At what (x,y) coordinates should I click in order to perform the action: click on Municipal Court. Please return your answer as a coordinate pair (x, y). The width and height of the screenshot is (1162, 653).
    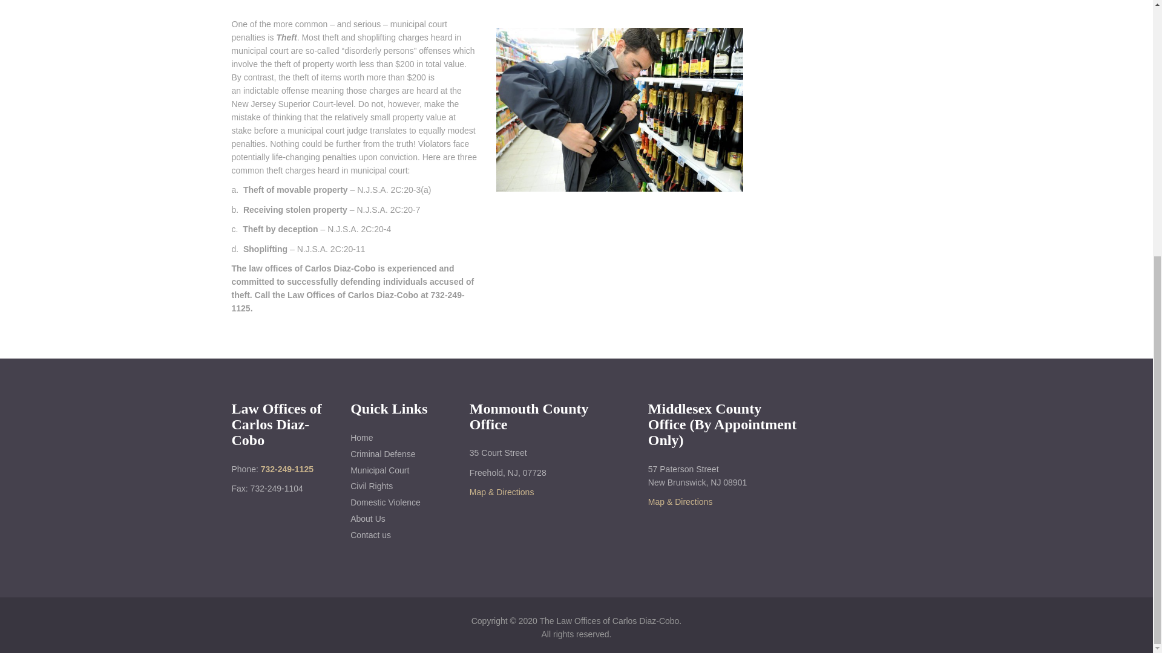
    Looking at the image, I should click on (398, 470).